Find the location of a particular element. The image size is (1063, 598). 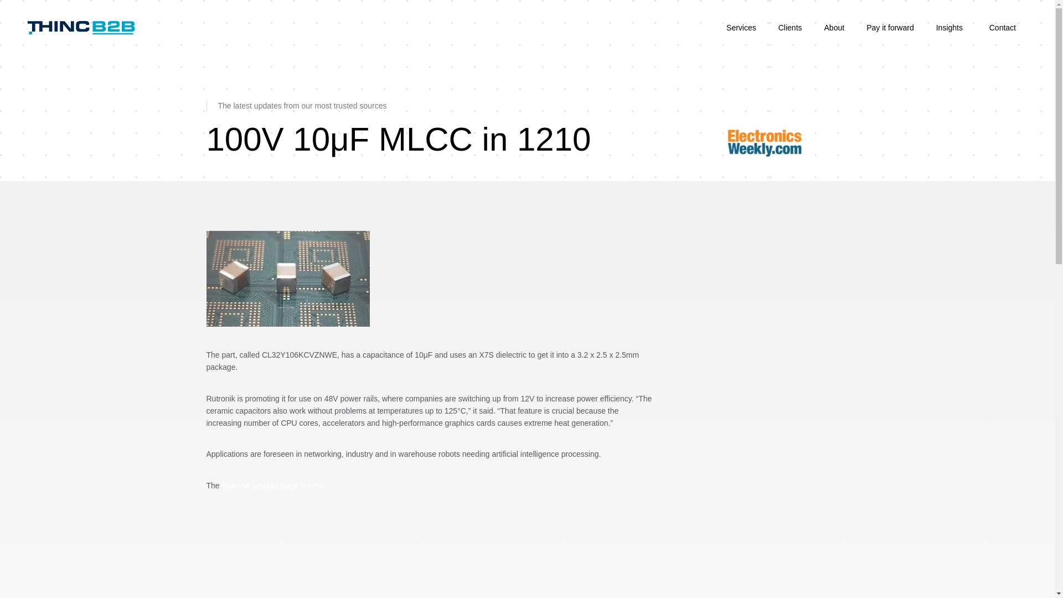

Contact is located at coordinates (1002, 28).